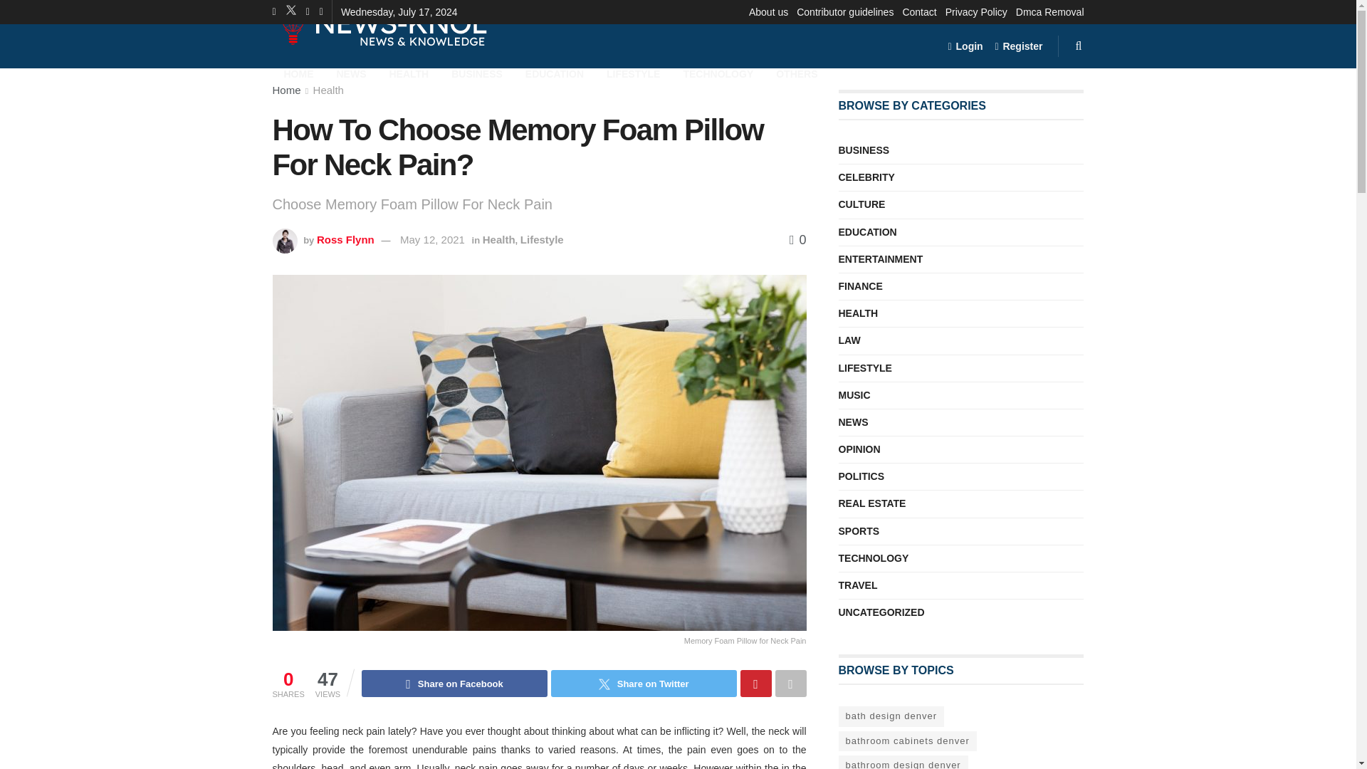  What do you see at coordinates (328, 90) in the screenshot?
I see `Health` at bounding box center [328, 90].